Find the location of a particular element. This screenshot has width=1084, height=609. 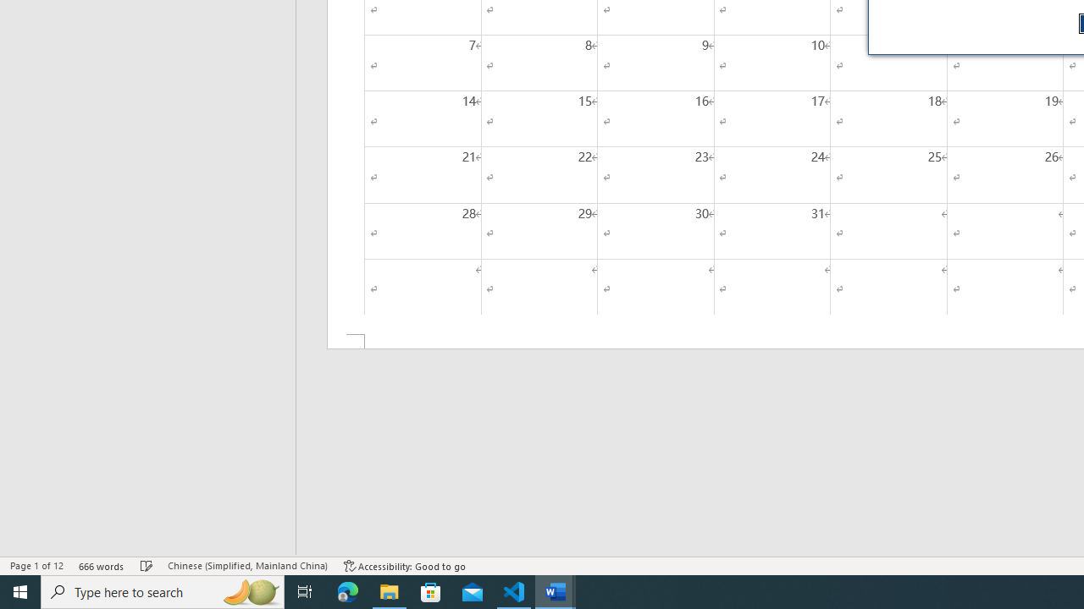

Word Count 666 words is located at coordinates (102, 565).